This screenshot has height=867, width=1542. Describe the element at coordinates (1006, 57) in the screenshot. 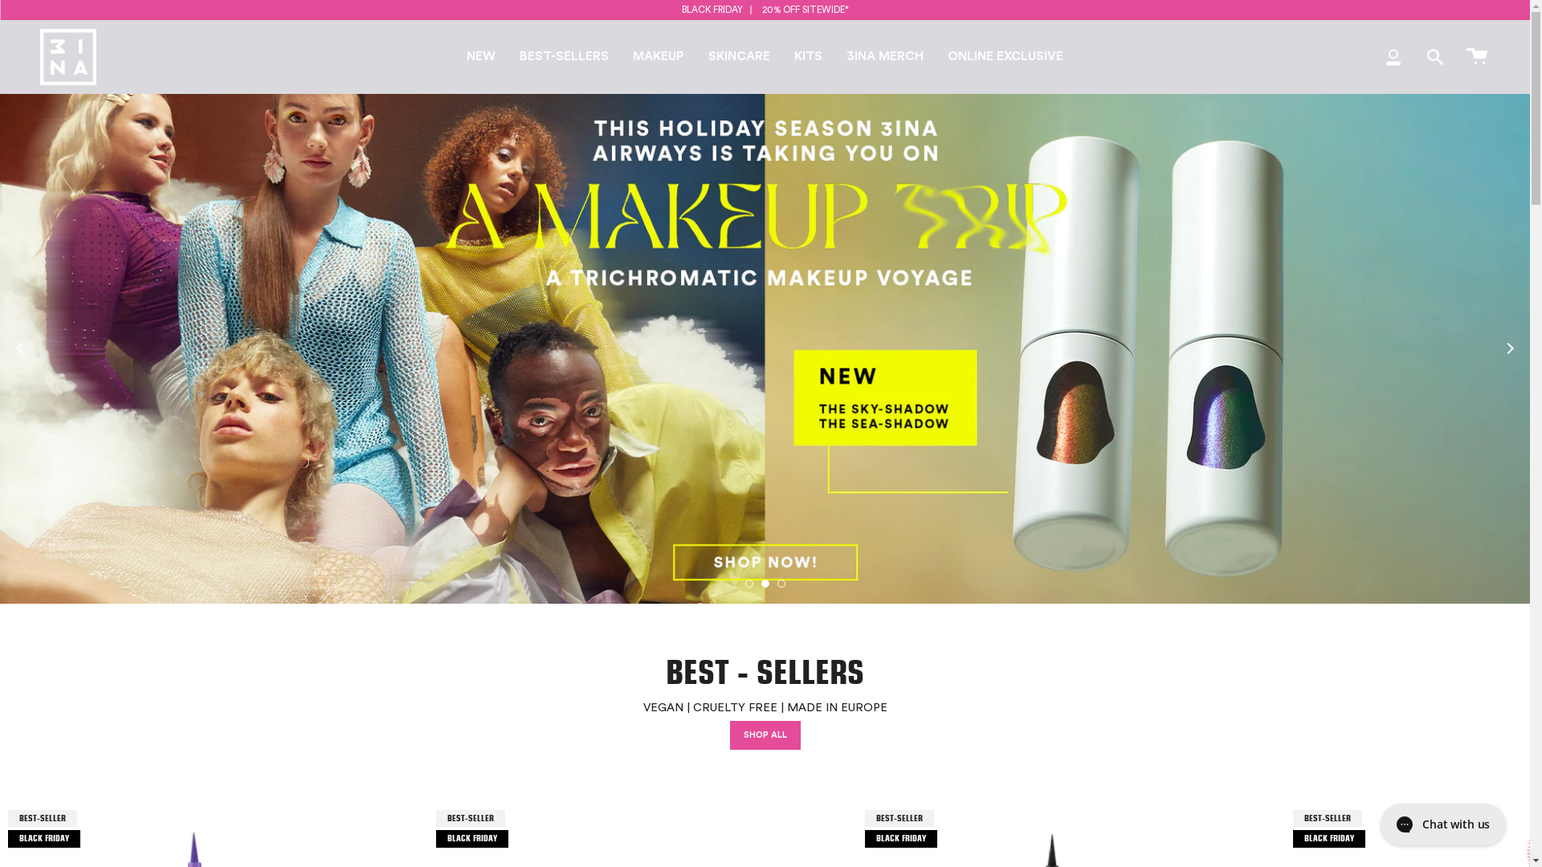

I see `ONLINE EXCLUSIVE` at that location.